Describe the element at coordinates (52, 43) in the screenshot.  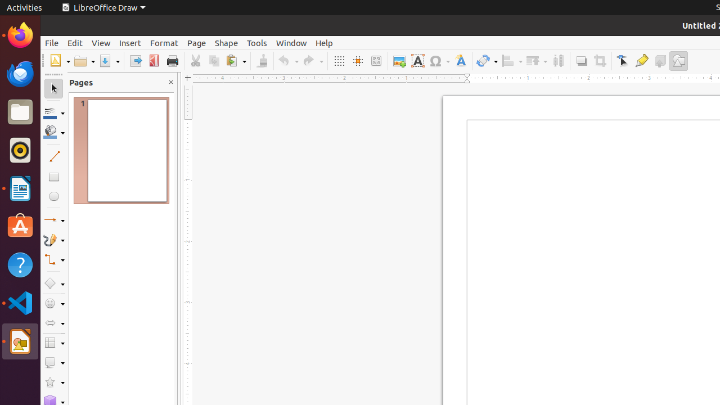
I see `File` at that location.